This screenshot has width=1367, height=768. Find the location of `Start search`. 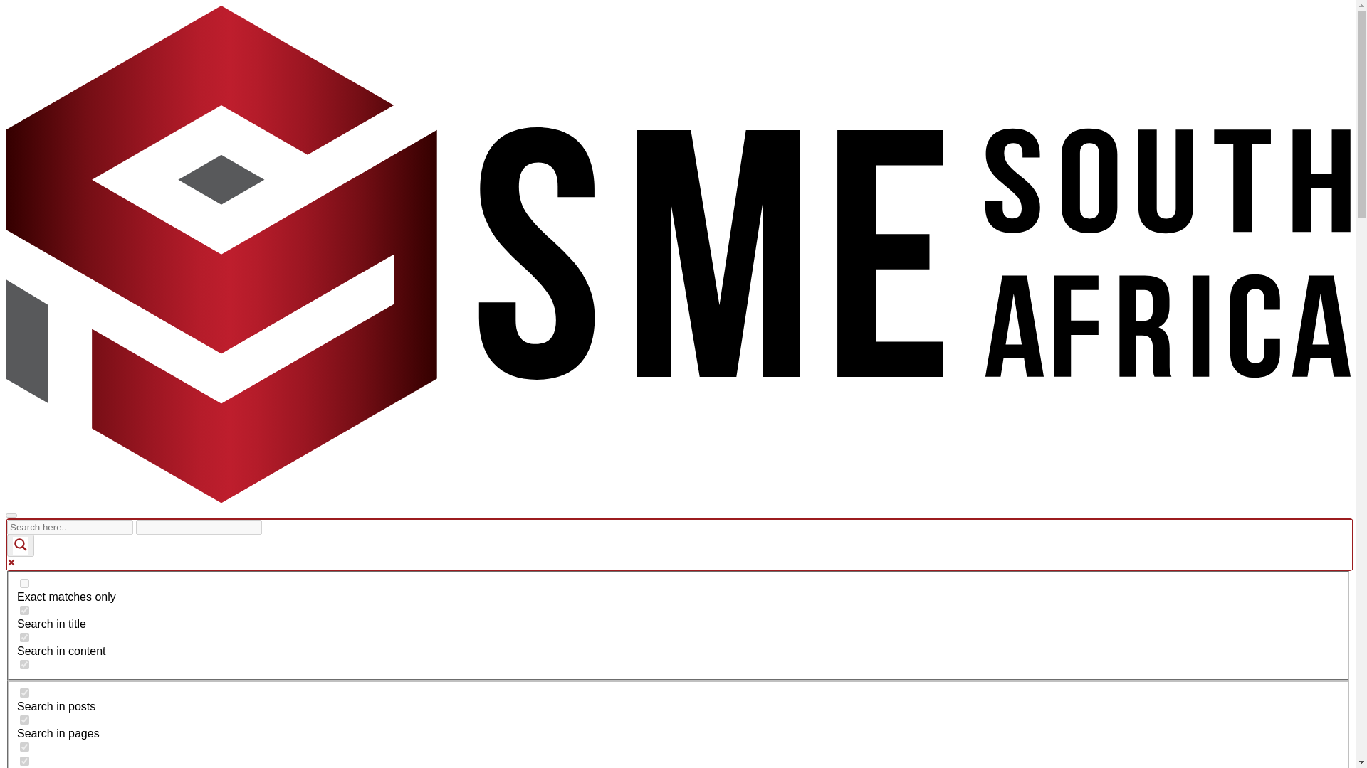

Start search is located at coordinates (271, 522).